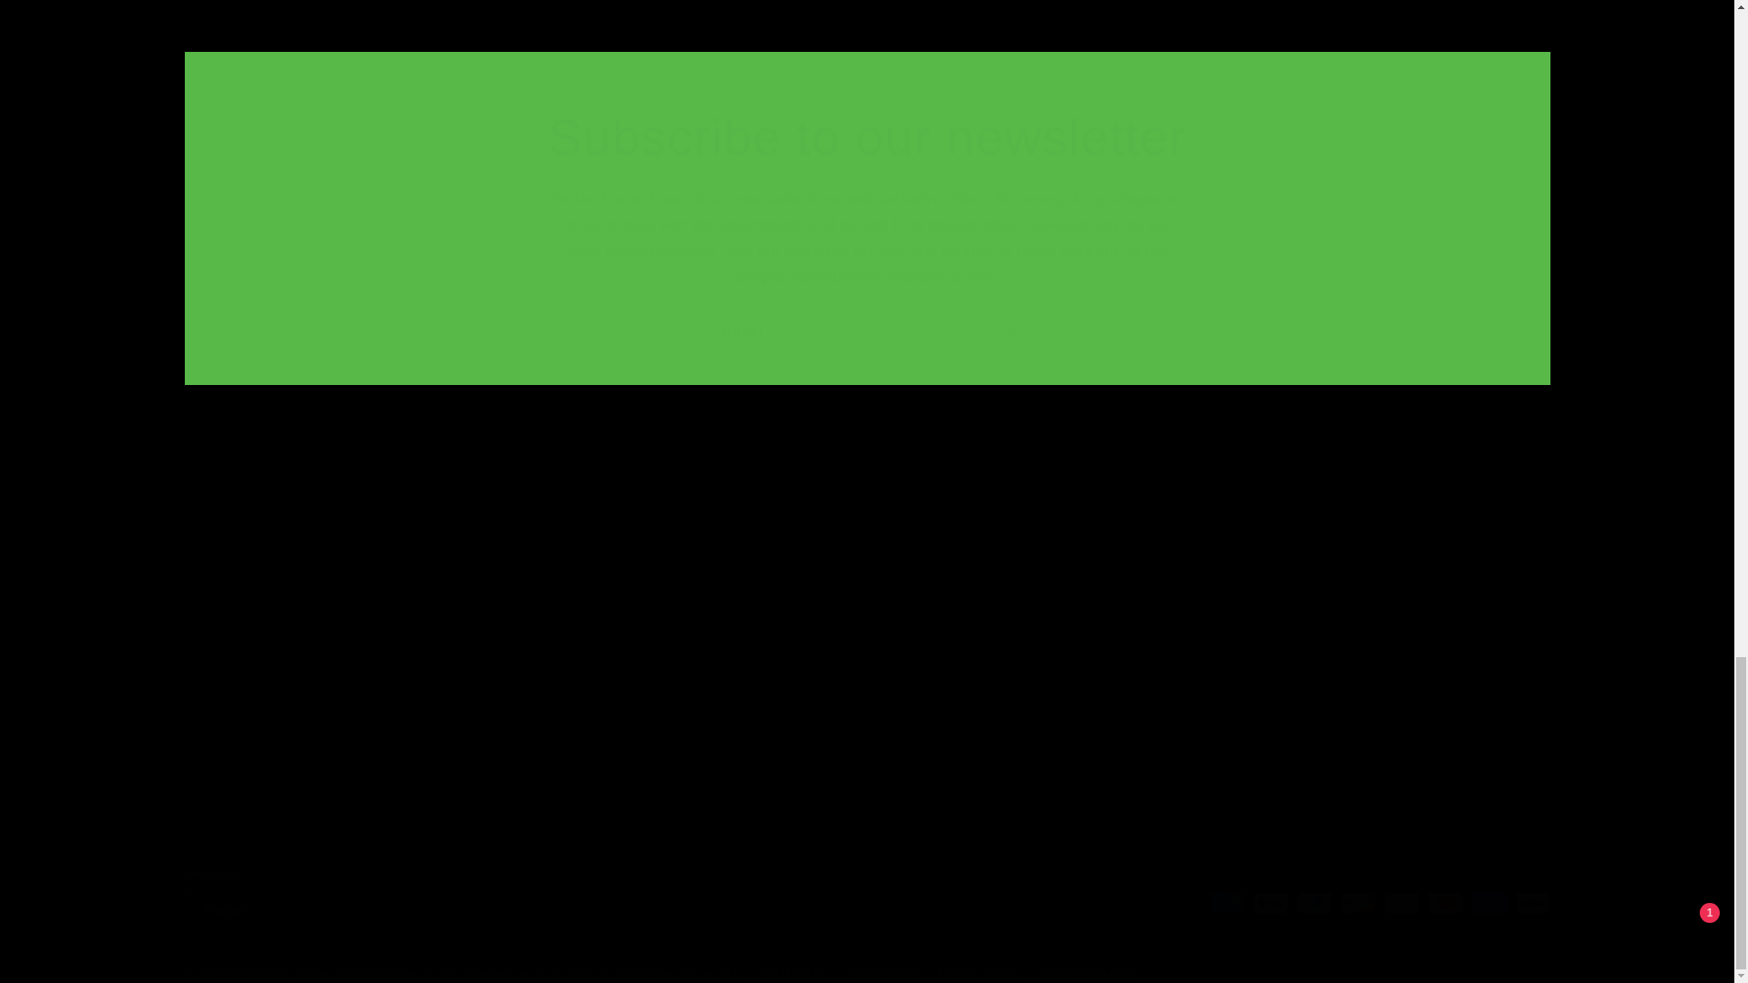 This screenshot has width=1748, height=983. Describe the element at coordinates (867, 137) in the screenshot. I see `Subscribe to our newsletter` at that location.